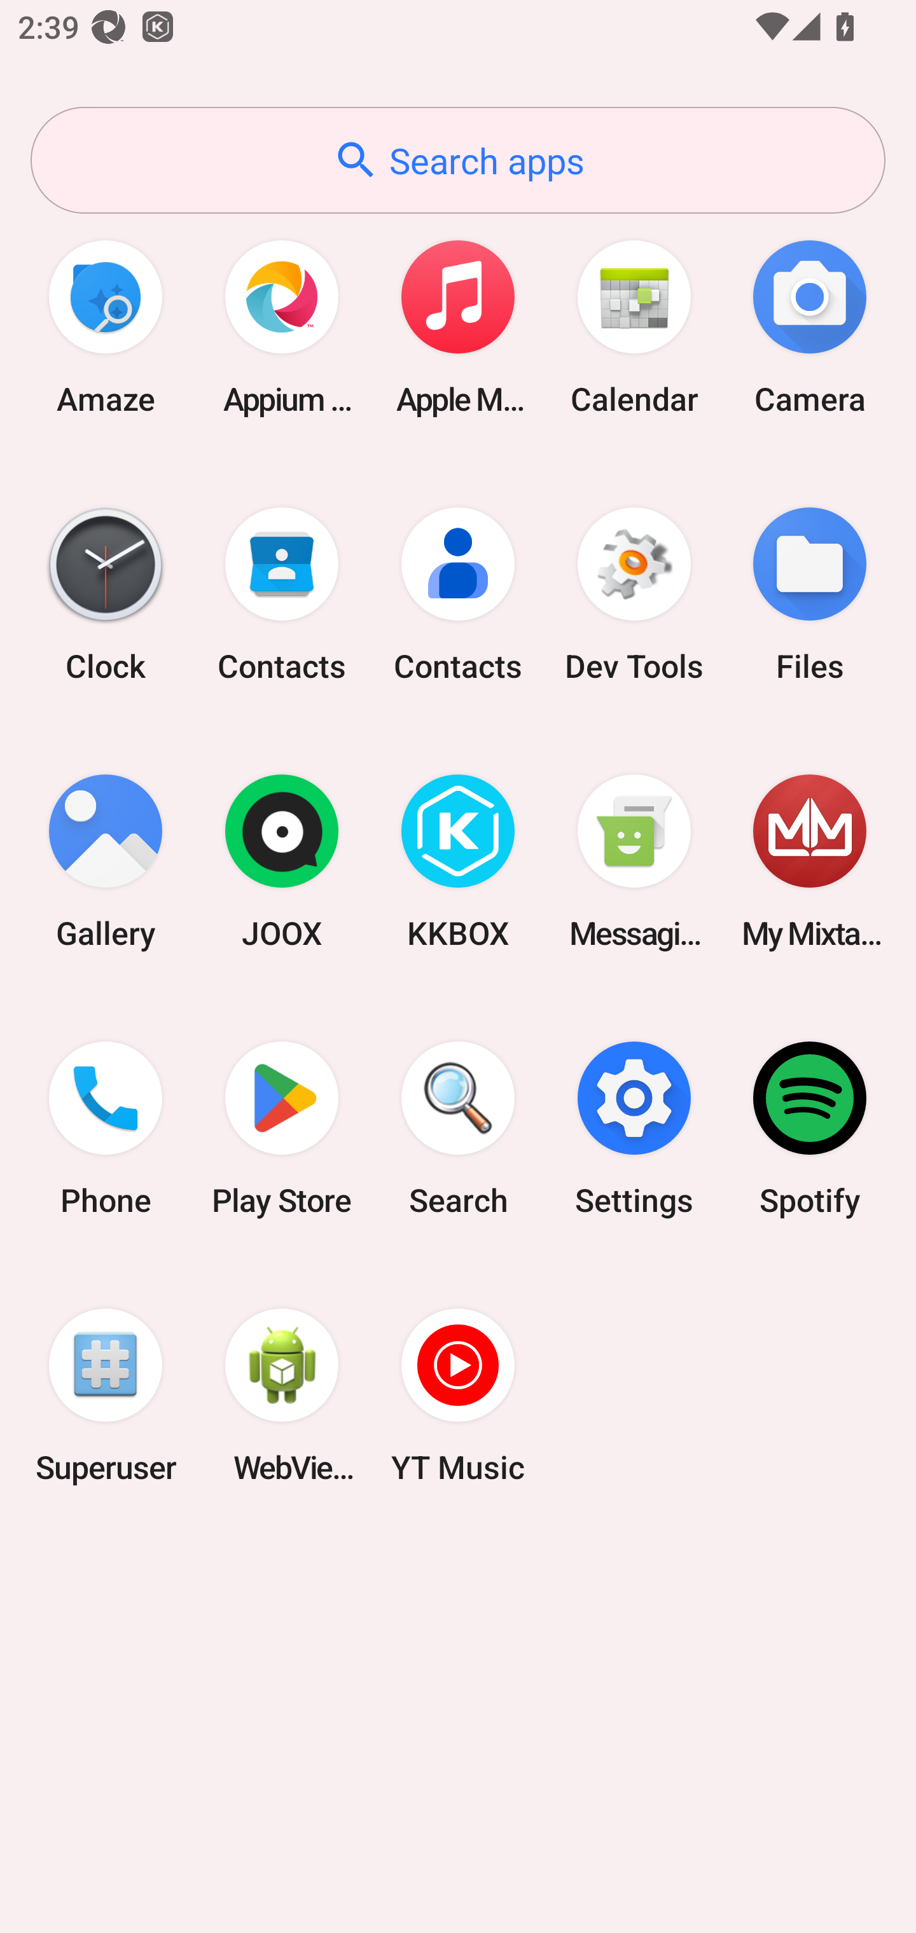  Describe the element at coordinates (282, 594) in the screenshot. I see `Contacts` at that location.